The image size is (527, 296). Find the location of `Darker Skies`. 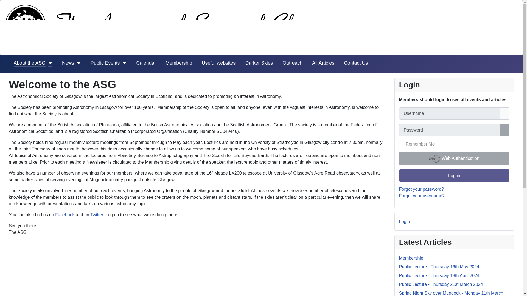

Darker Skies is located at coordinates (259, 63).